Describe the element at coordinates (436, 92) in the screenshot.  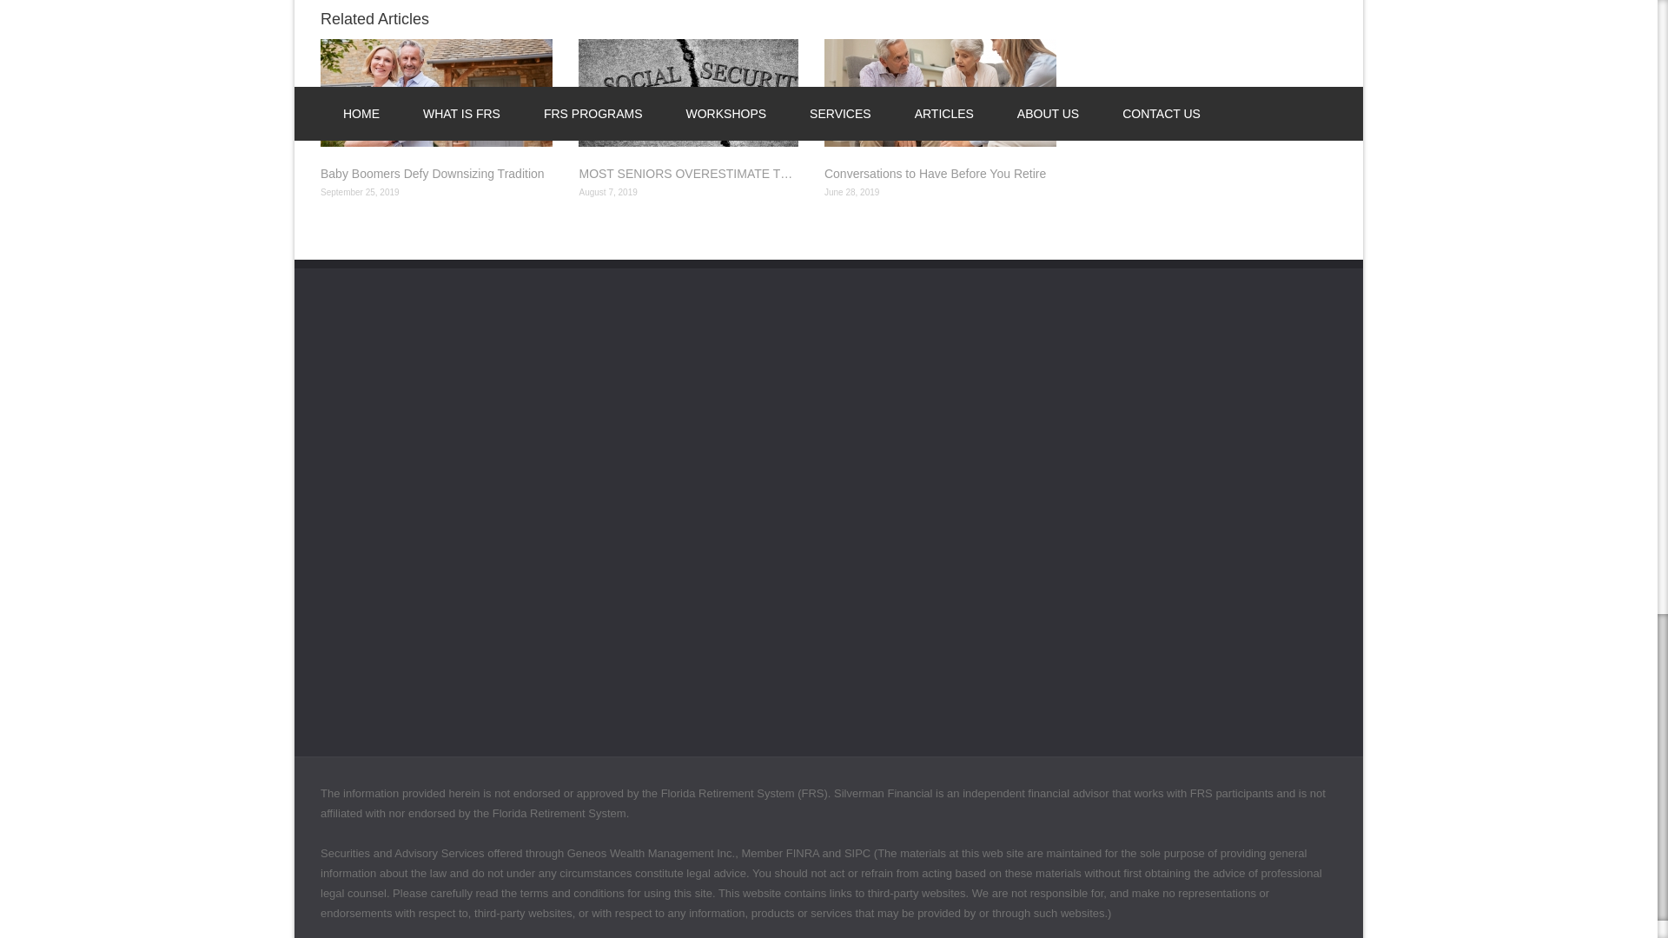
I see `Permalink to Baby Boomers Defy Downsizing Tradition` at that location.